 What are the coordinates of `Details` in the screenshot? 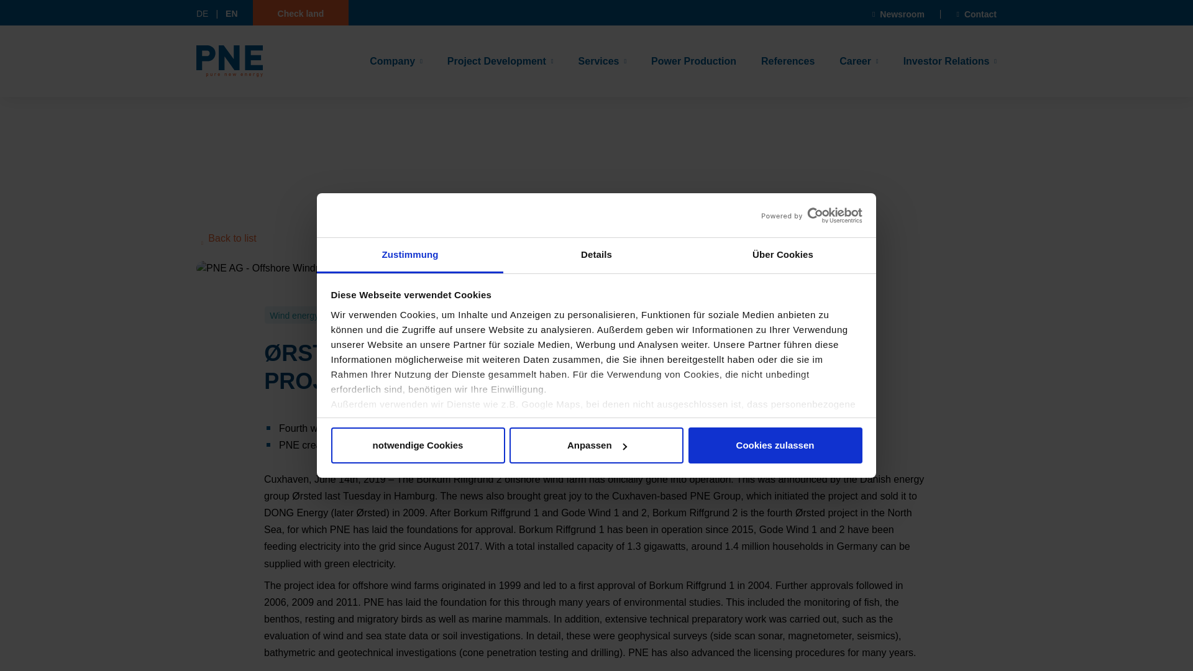 It's located at (596, 255).